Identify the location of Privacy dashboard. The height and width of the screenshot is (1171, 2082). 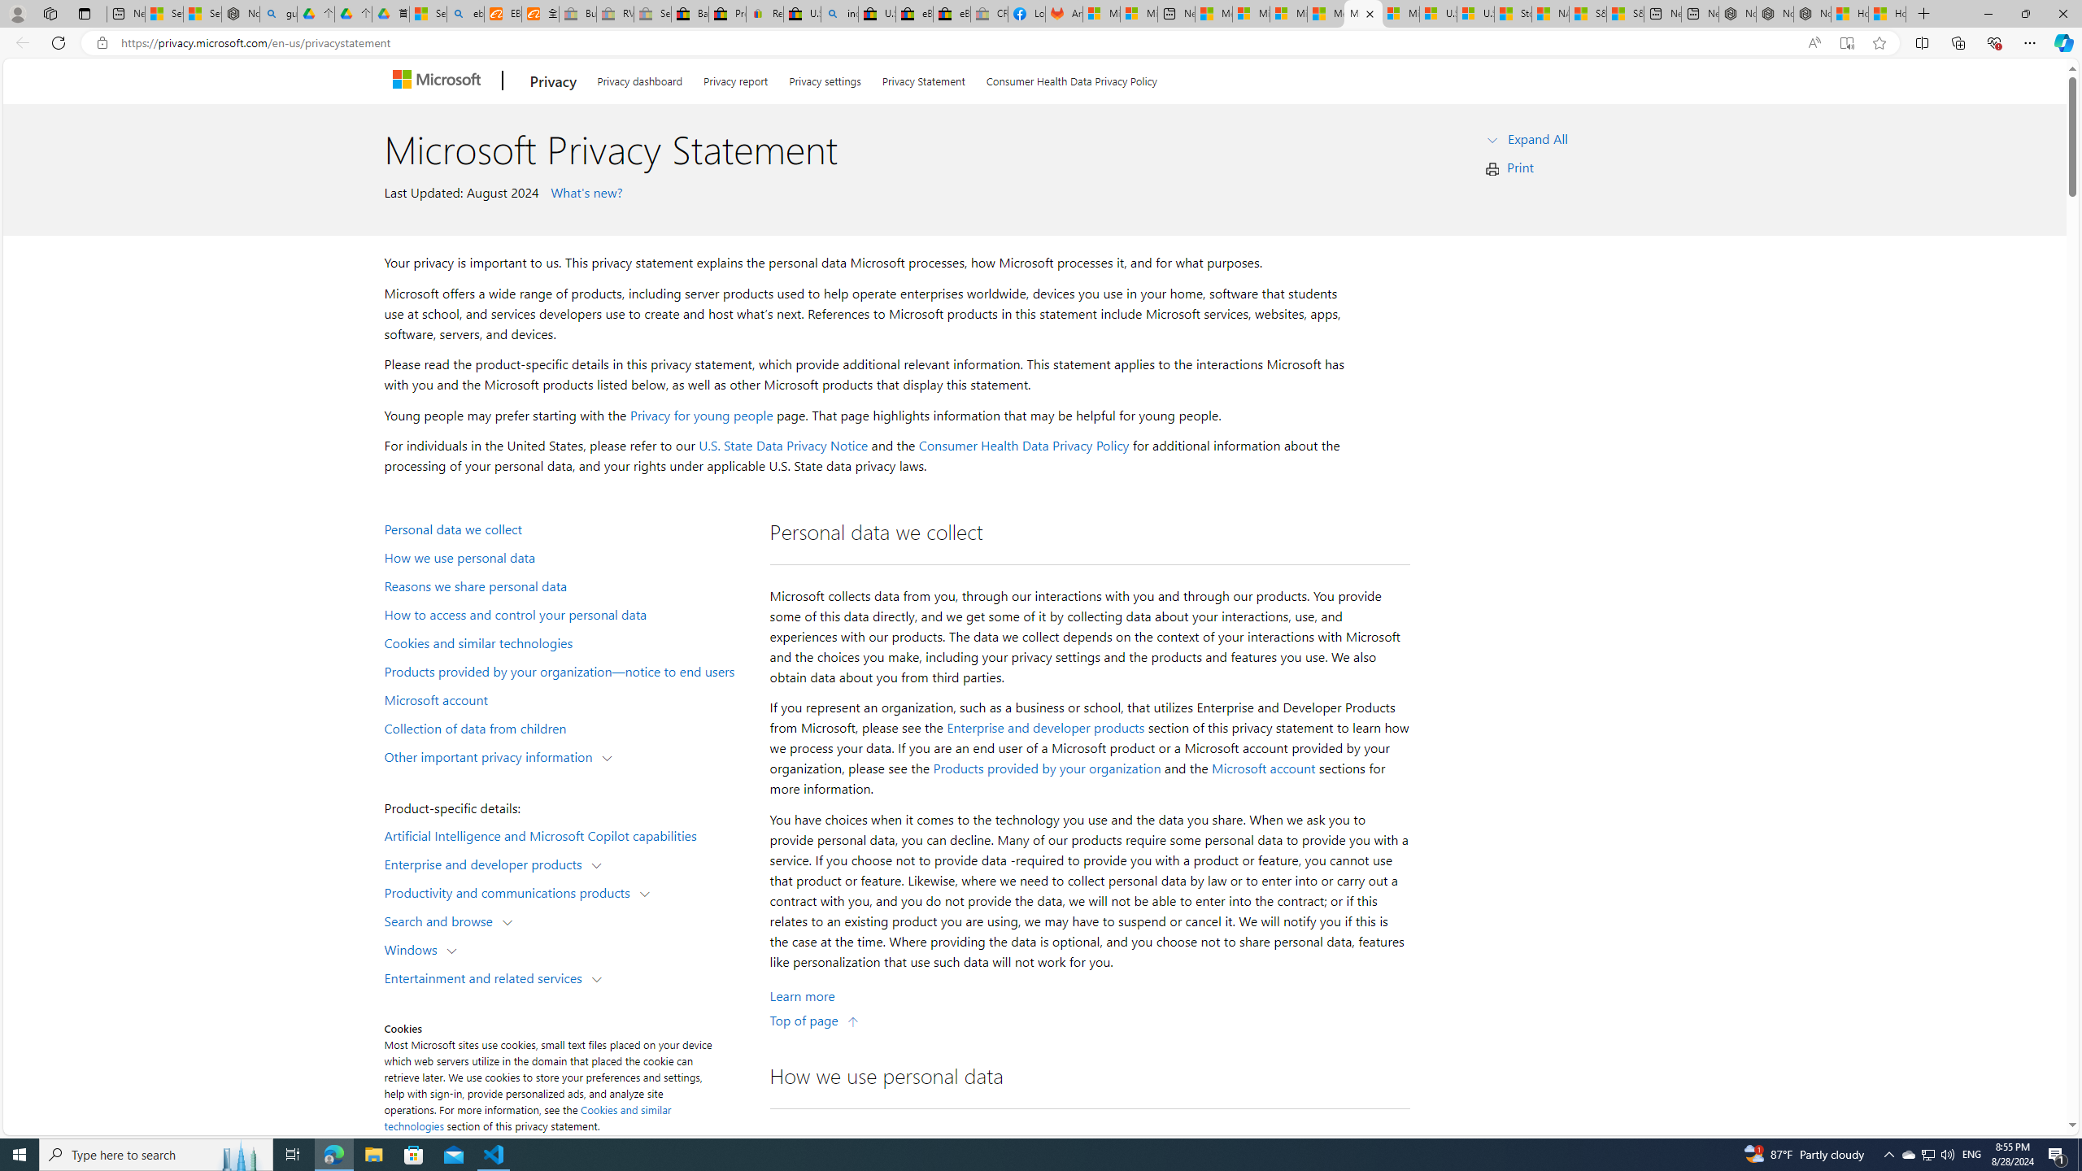
(639, 78).